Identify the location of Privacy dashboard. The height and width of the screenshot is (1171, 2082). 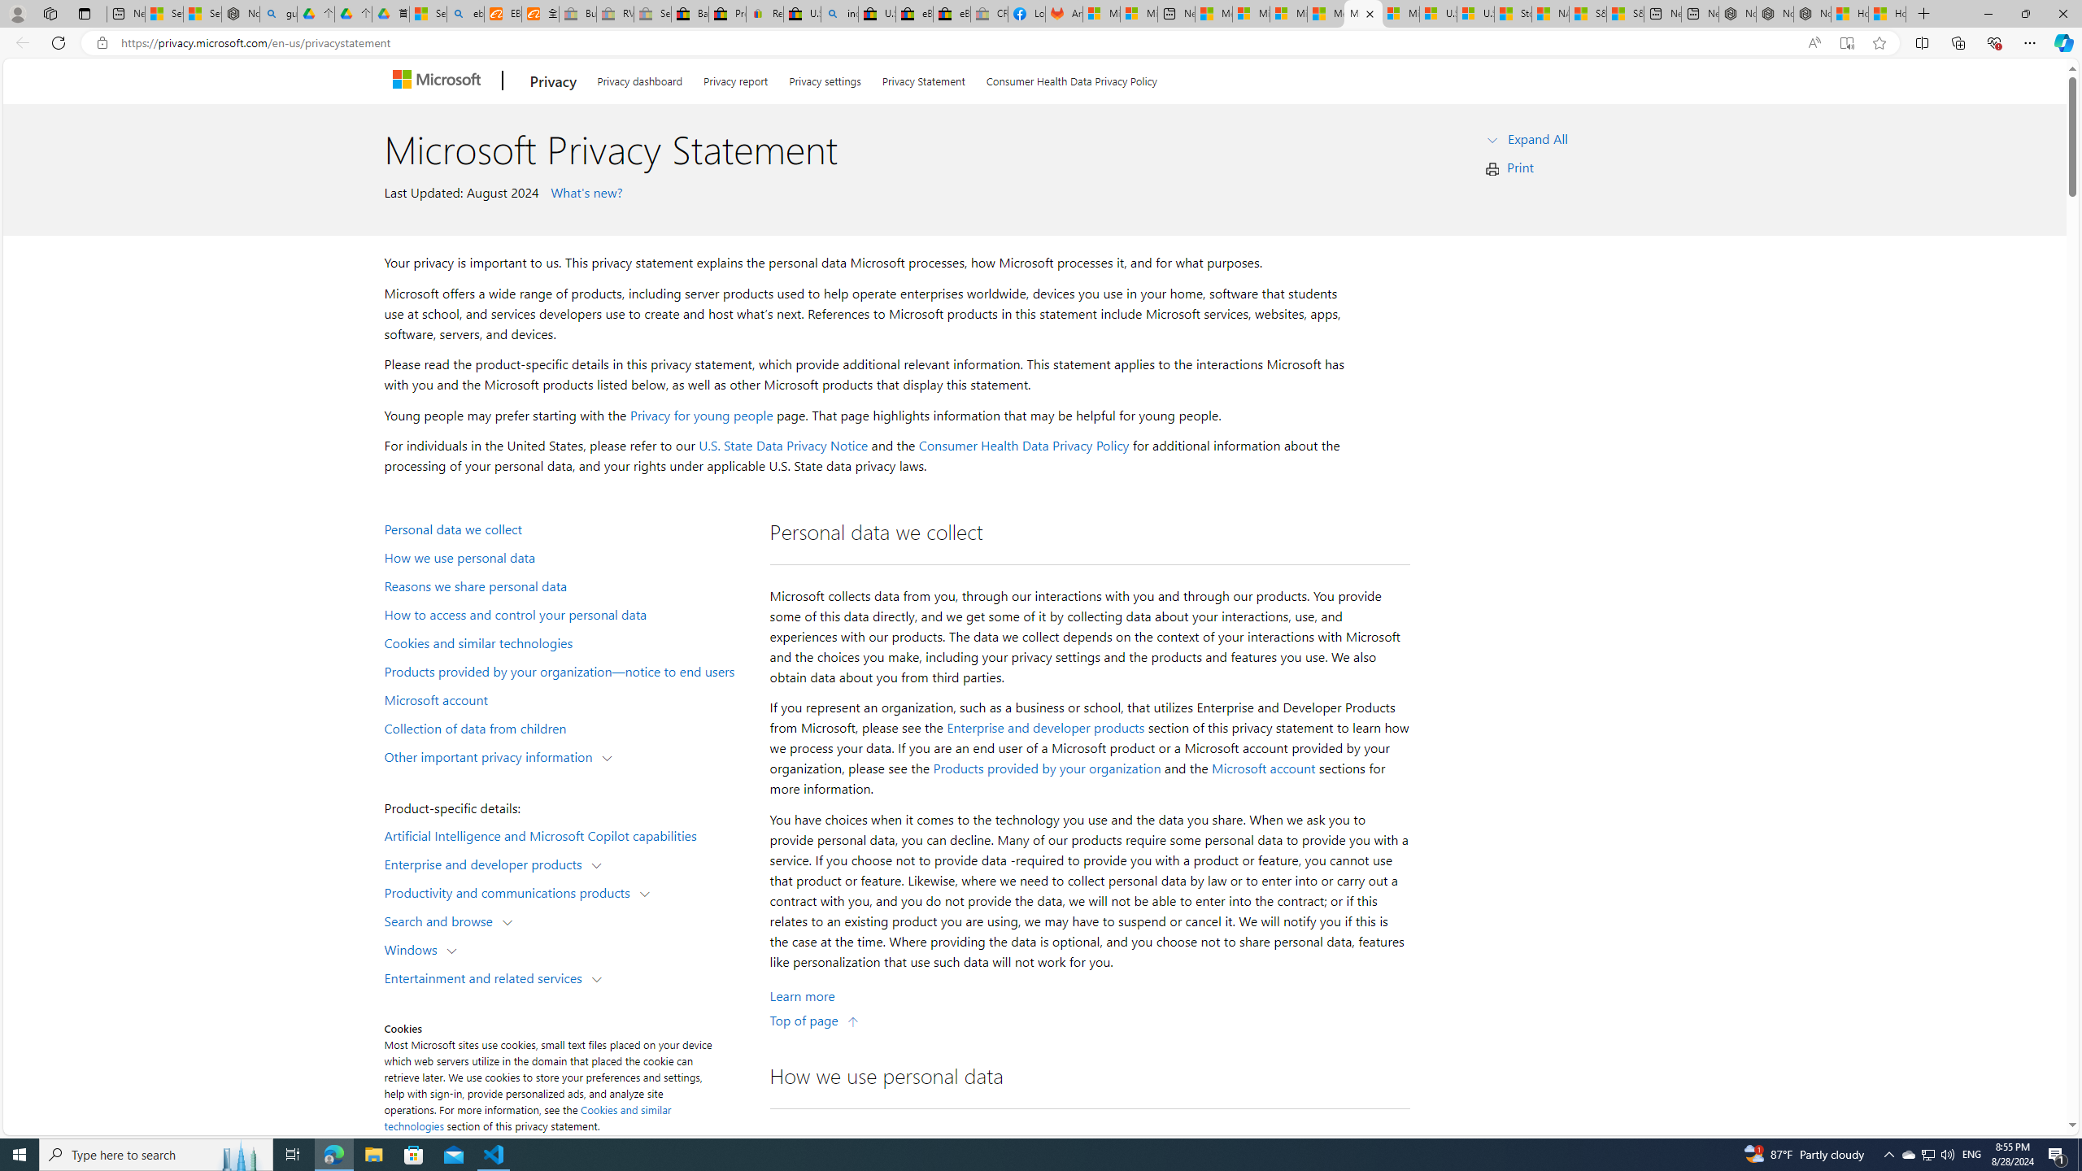
(639, 78).